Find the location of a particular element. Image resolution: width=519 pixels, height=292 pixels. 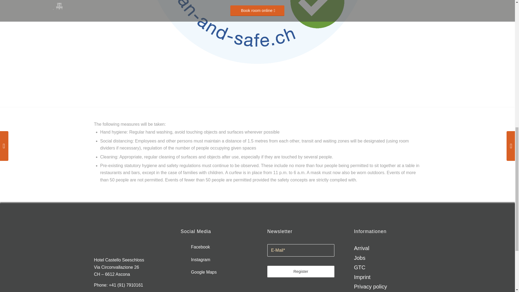

Arrival is located at coordinates (387, 248).